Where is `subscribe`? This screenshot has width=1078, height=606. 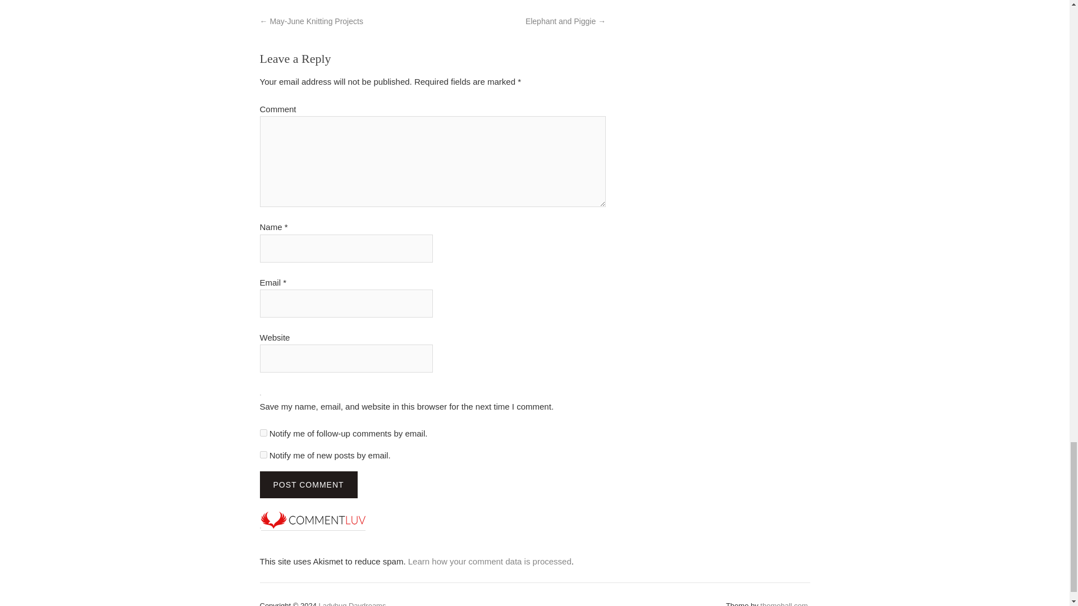 subscribe is located at coordinates (263, 454).